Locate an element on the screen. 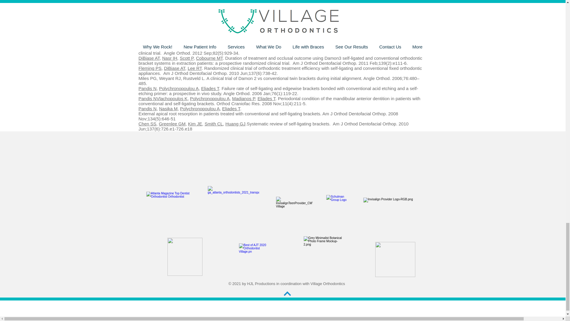 The width and height of the screenshot is (570, 321). Village Ortho Schulman Member is located at coordinates (338, 207).